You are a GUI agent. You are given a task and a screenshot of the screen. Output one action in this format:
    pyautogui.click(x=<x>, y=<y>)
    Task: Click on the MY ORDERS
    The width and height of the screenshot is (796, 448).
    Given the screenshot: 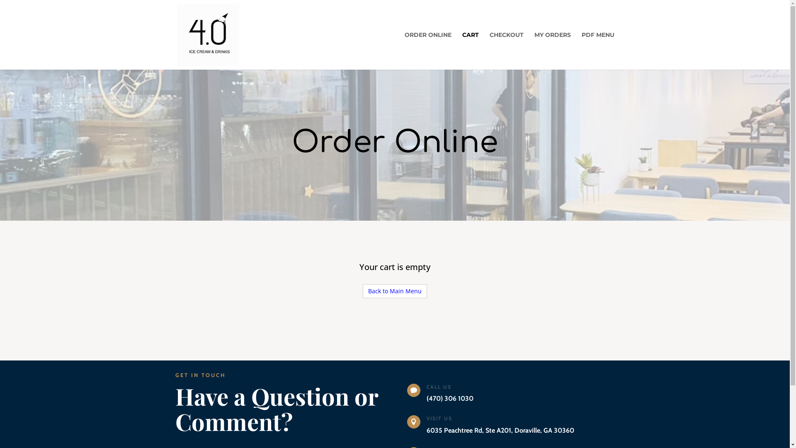 What is the action you would take?
    pyautogui.click(x=553, y=51)
    